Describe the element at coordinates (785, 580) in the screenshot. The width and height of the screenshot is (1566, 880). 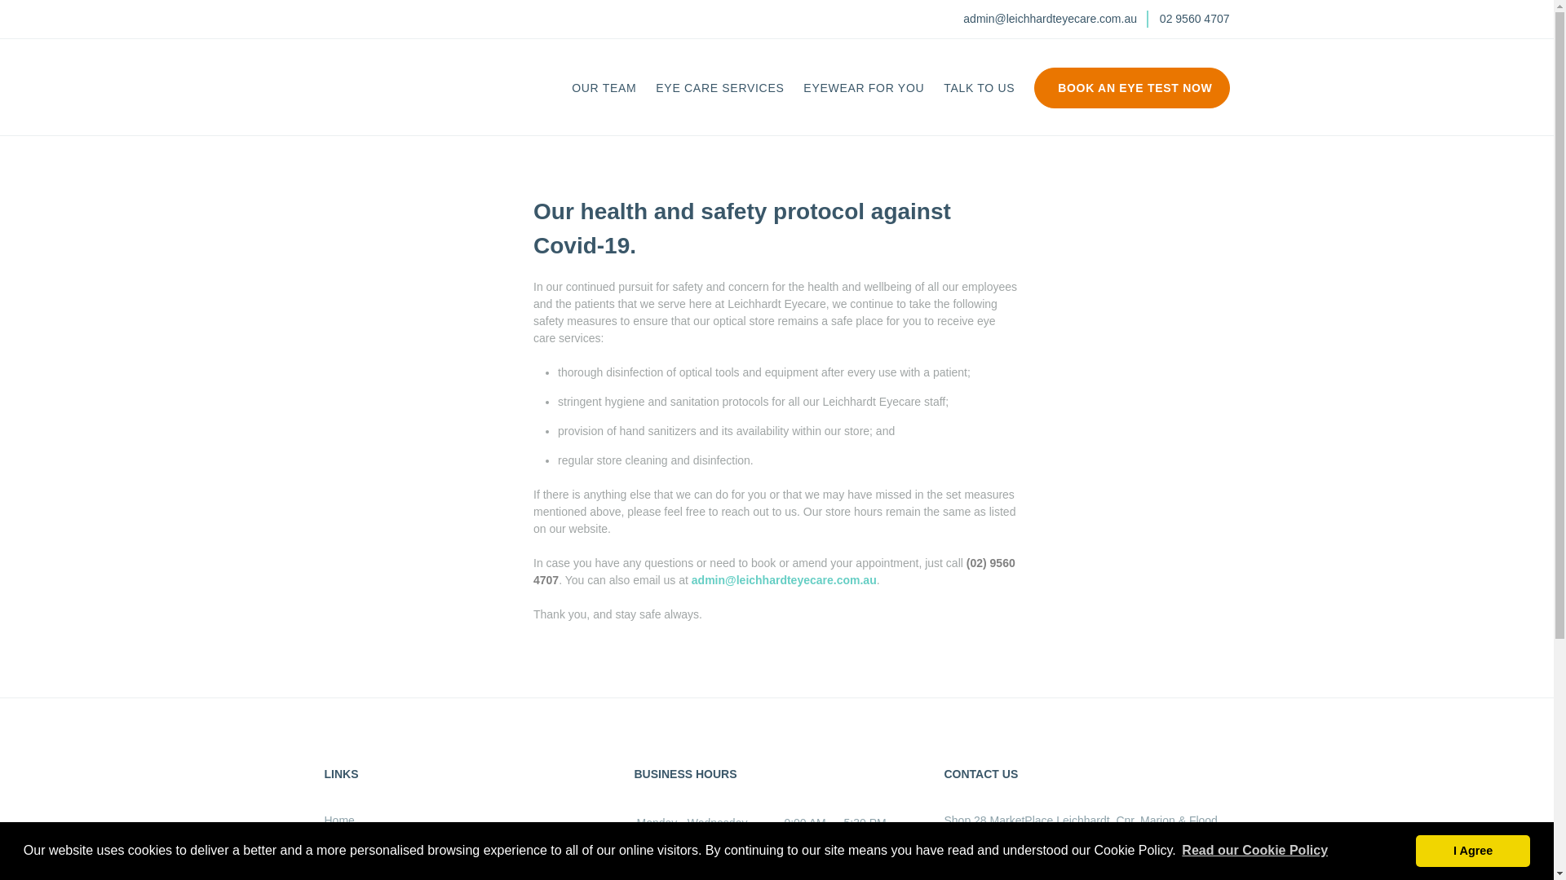
I see `admin@leichhardteyecare.com.au` at that location.